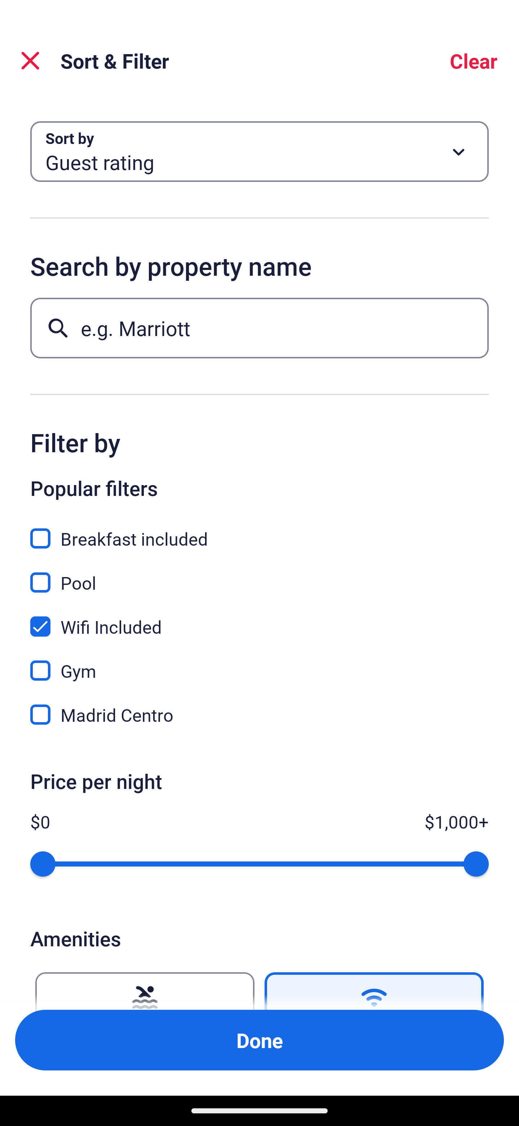 This screenshot has height=1126, width=519. What do you see at coordinates (259, 575) in the screenshot?
I see `Pool, Pool` at bounding box center [259, 575].